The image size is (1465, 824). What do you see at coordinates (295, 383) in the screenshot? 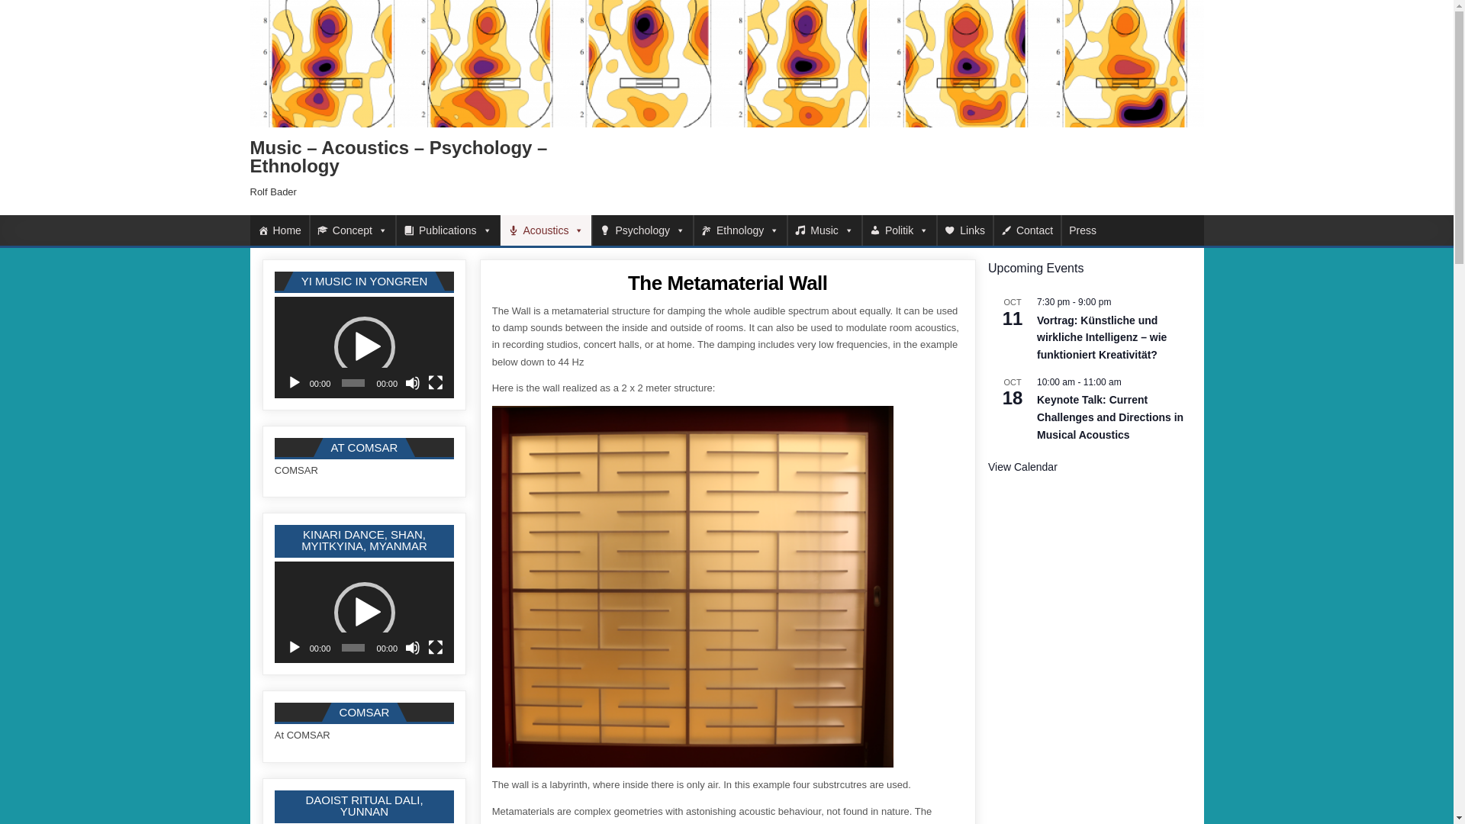
I see `Play` at bounding box center [295, 383].